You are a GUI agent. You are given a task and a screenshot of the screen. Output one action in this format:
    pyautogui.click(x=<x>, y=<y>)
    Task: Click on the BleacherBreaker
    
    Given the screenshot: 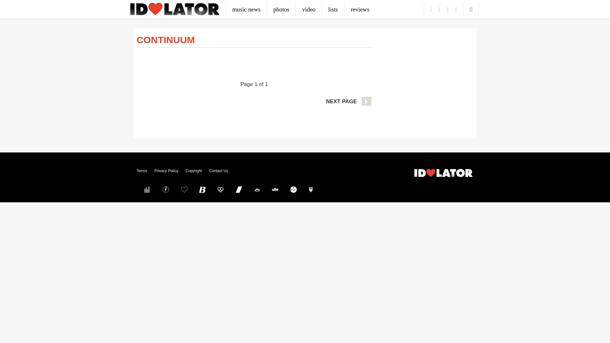 What is the action you would take?
    pyautogui.click(x=202, y=189)
    